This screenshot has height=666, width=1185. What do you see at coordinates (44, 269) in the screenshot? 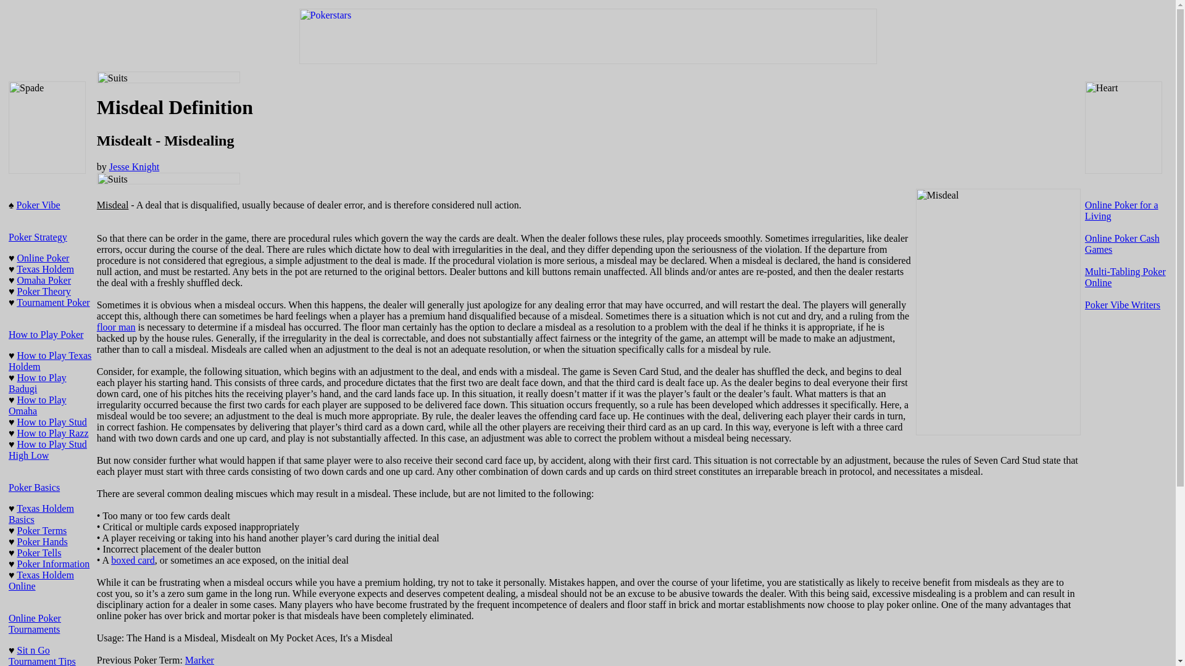
I see `Texas Holdem` at bounding box center [44, 269].